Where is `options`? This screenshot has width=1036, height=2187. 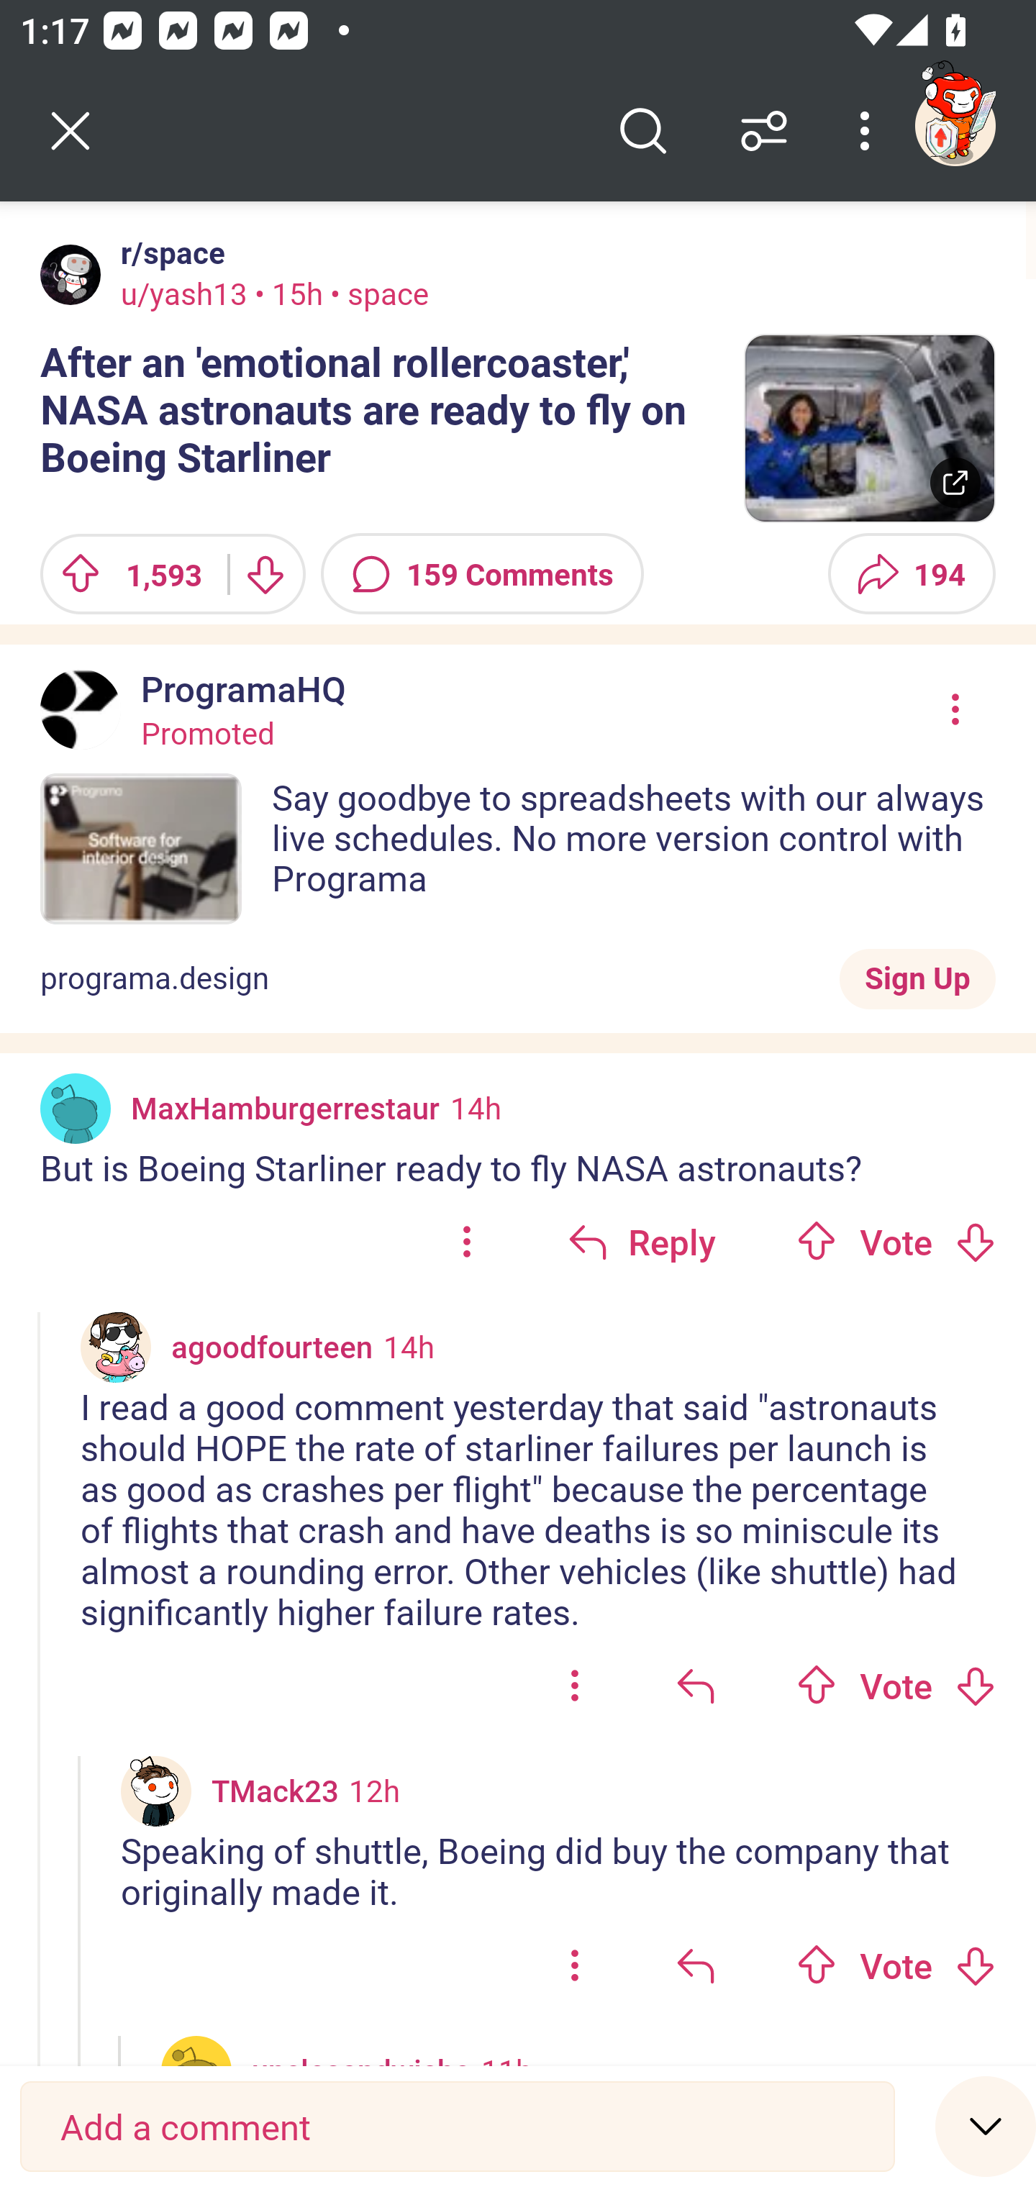 options is located at coordinates (466, 1242).